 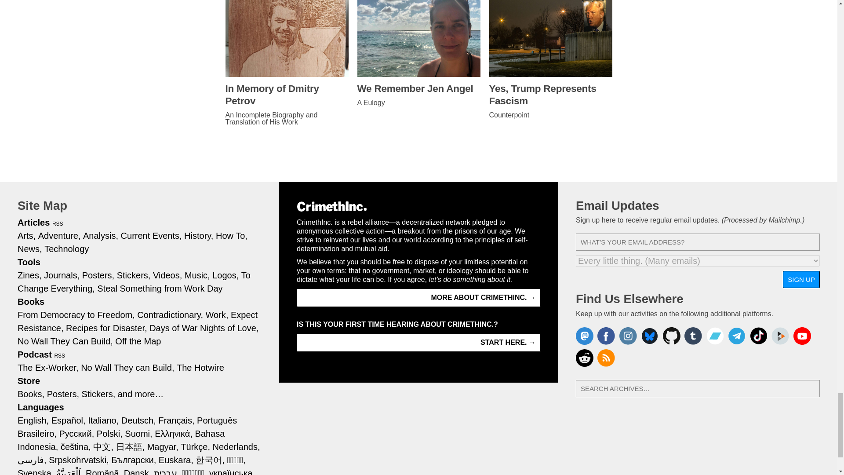 What do you see at coordinates (231, 235) in the screenshot?
I see `How To` at bounding box center [231, 235].